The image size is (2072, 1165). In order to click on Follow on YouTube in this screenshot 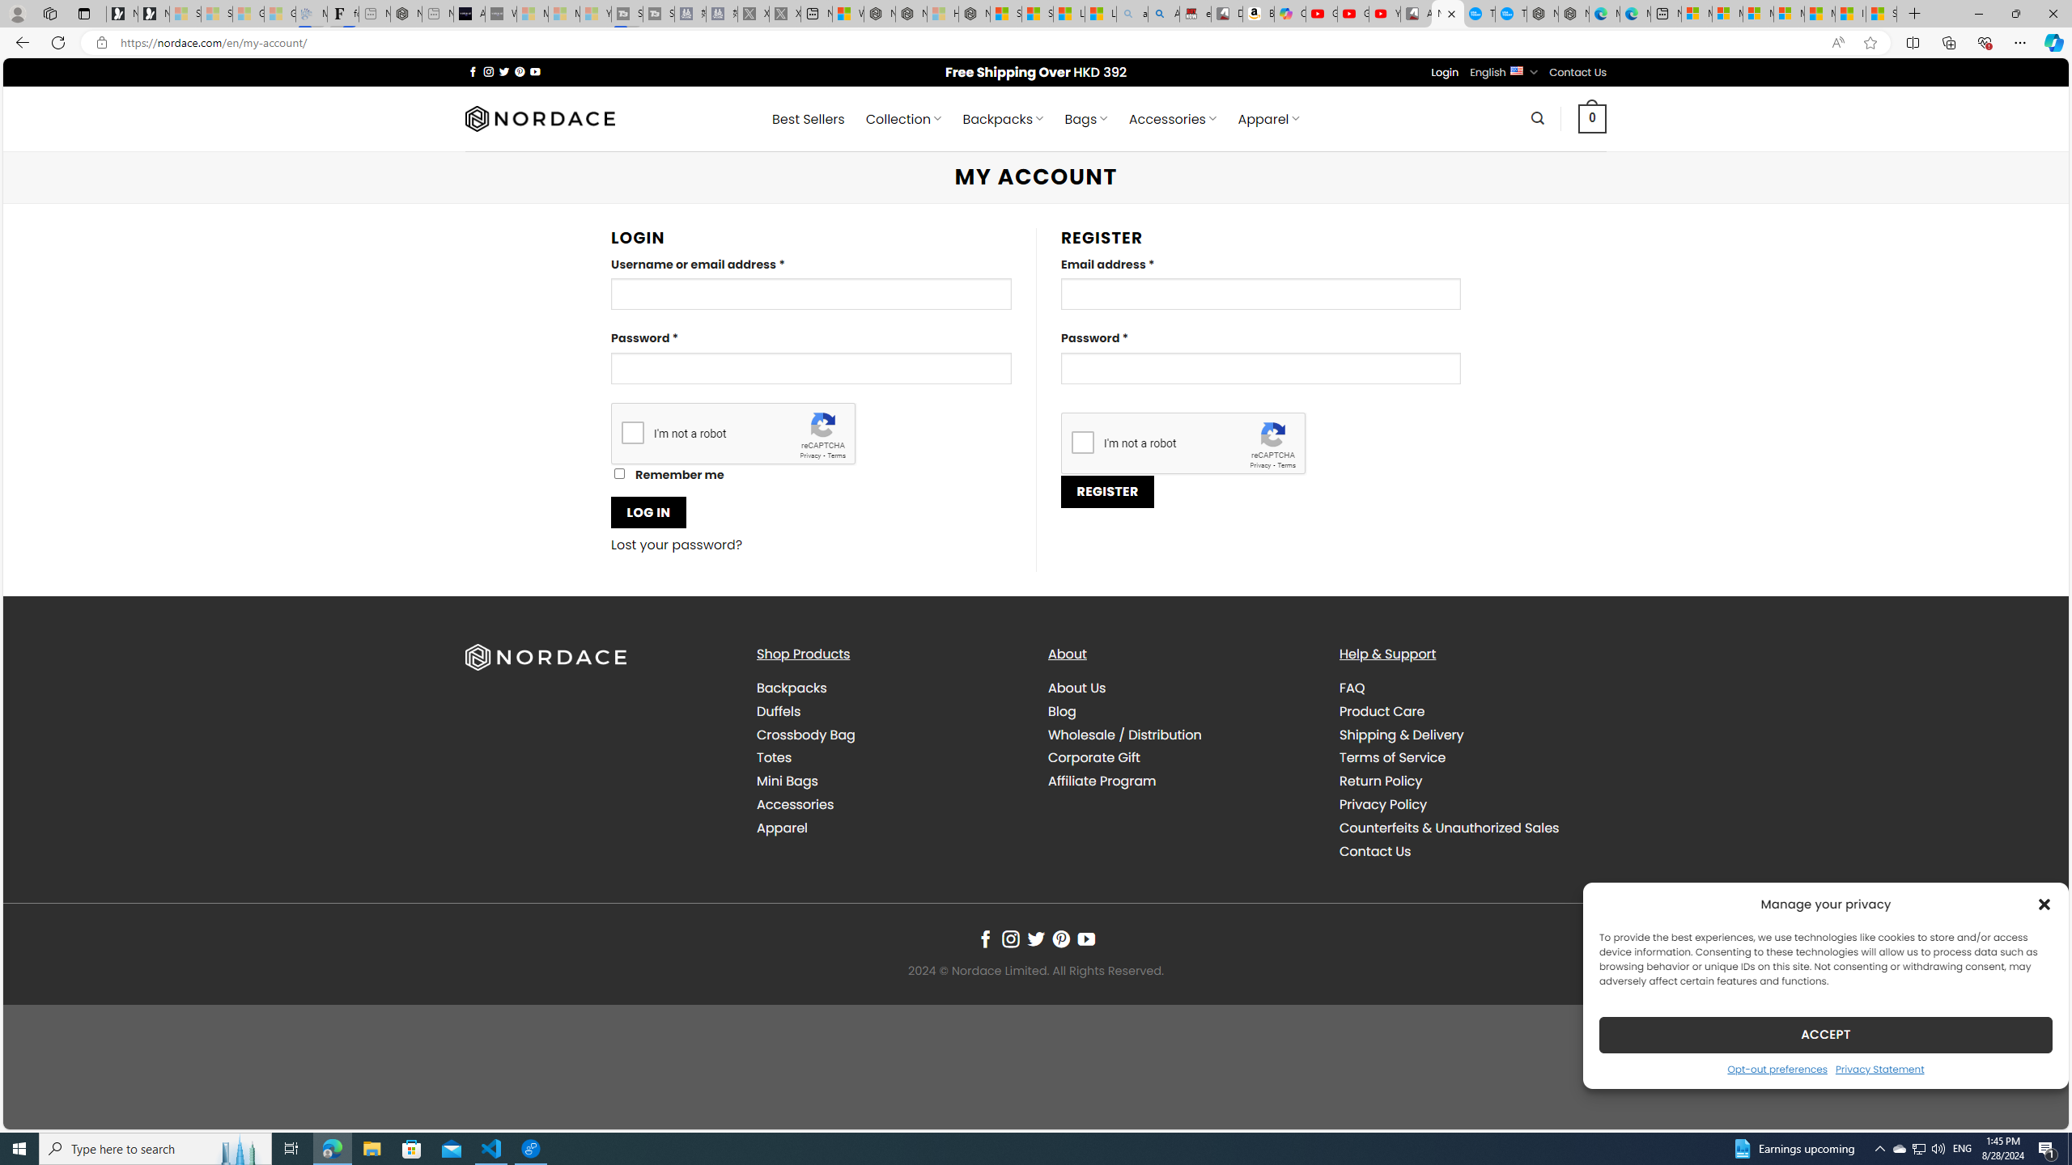, I will do `click(1086, 938)`.